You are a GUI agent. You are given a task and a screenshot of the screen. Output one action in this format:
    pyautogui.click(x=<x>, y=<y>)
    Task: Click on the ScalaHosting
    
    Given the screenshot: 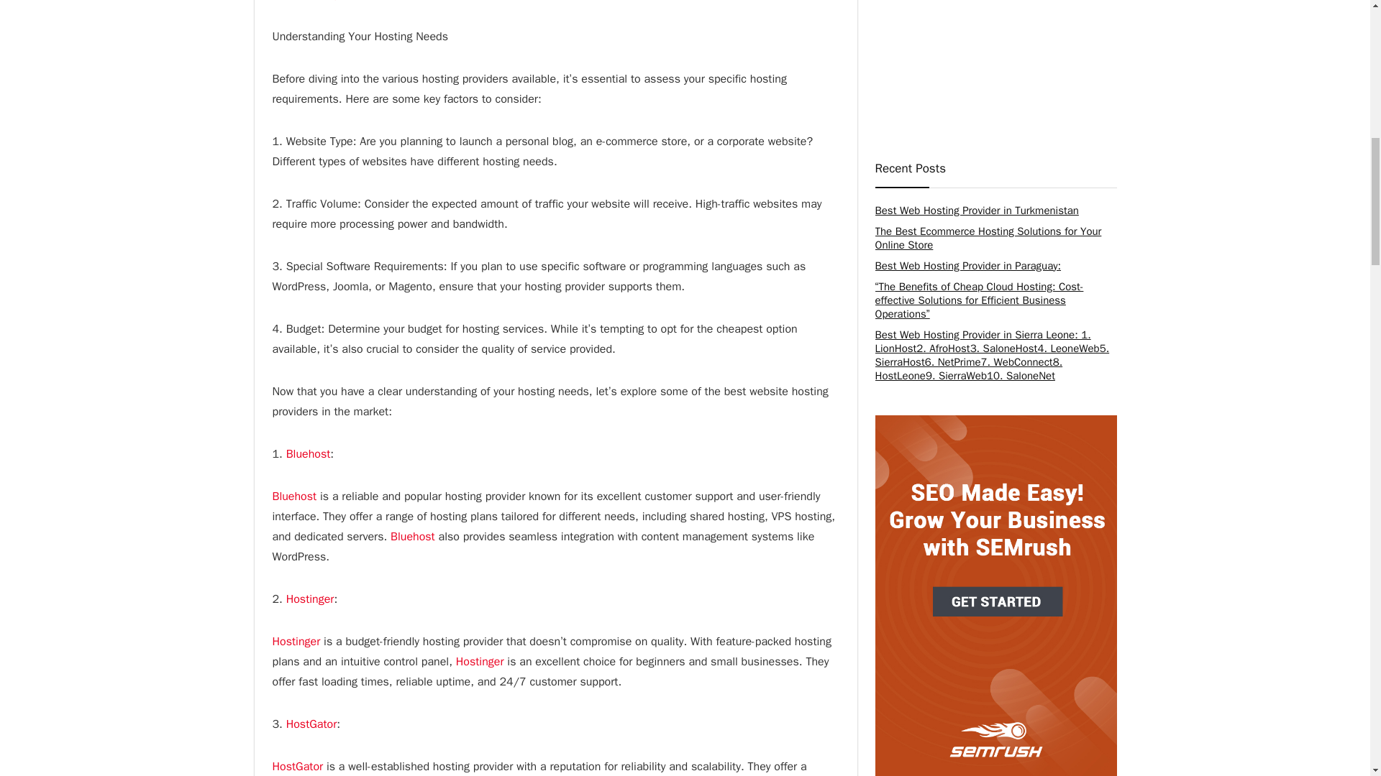 What is the action you would take?
    pyautogui.click(x=305, y=1)
    